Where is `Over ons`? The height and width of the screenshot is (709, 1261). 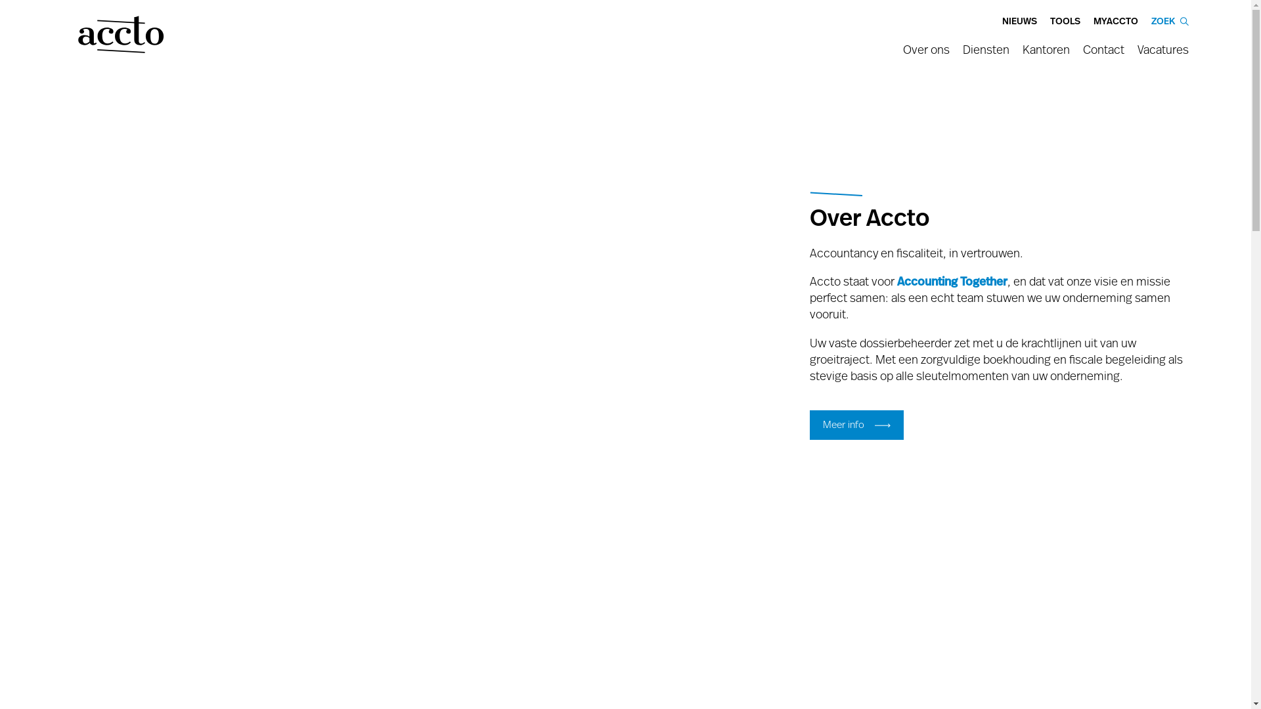 Over ons is located at coordinates (926, 54).